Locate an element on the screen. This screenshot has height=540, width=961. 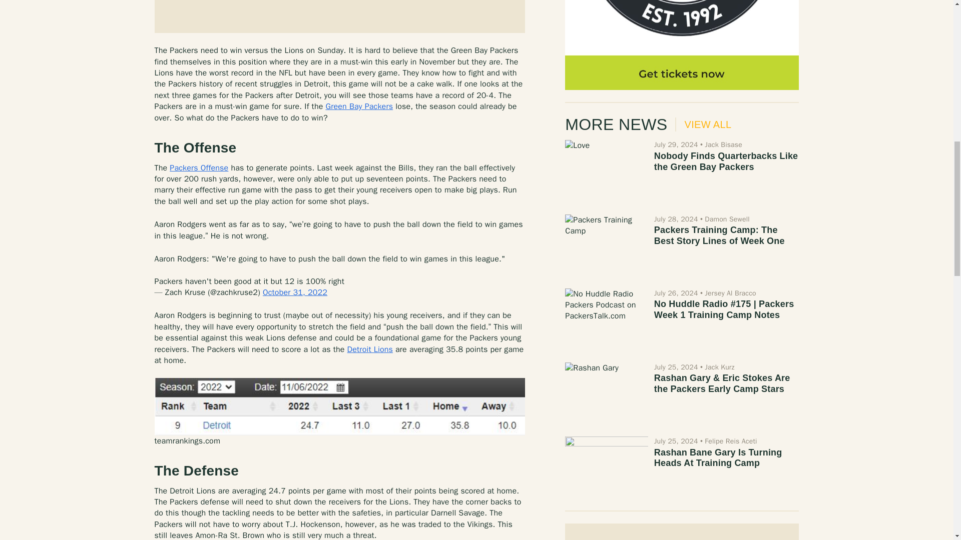
October 31, 2022 is located at coordinates (295, 292).